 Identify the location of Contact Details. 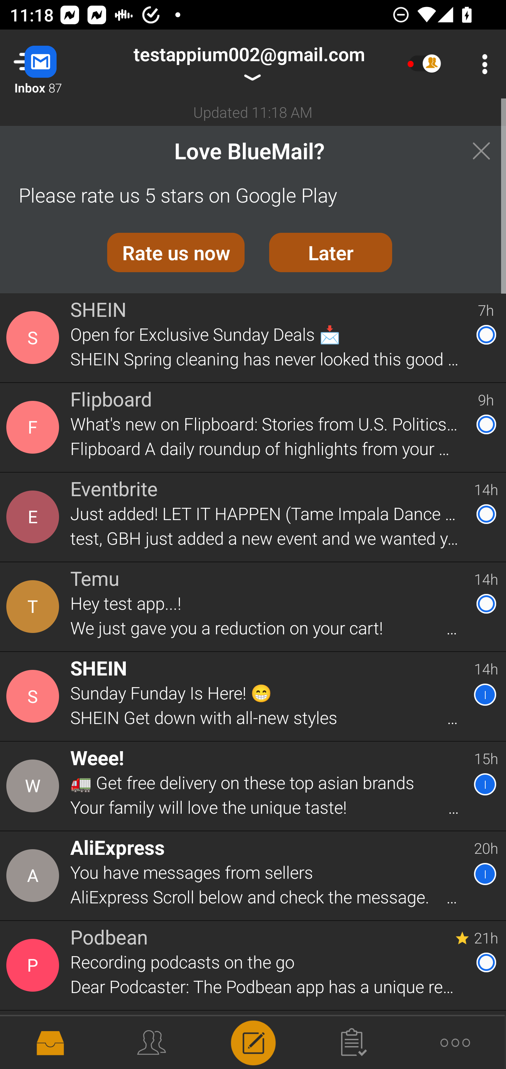
(34, 517).